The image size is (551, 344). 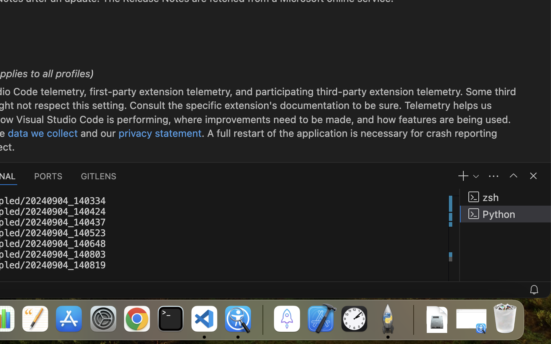 What do you see at coordinates (505, 214) in the screenshot?
I see `Python ` at bounding box center [505, 214].